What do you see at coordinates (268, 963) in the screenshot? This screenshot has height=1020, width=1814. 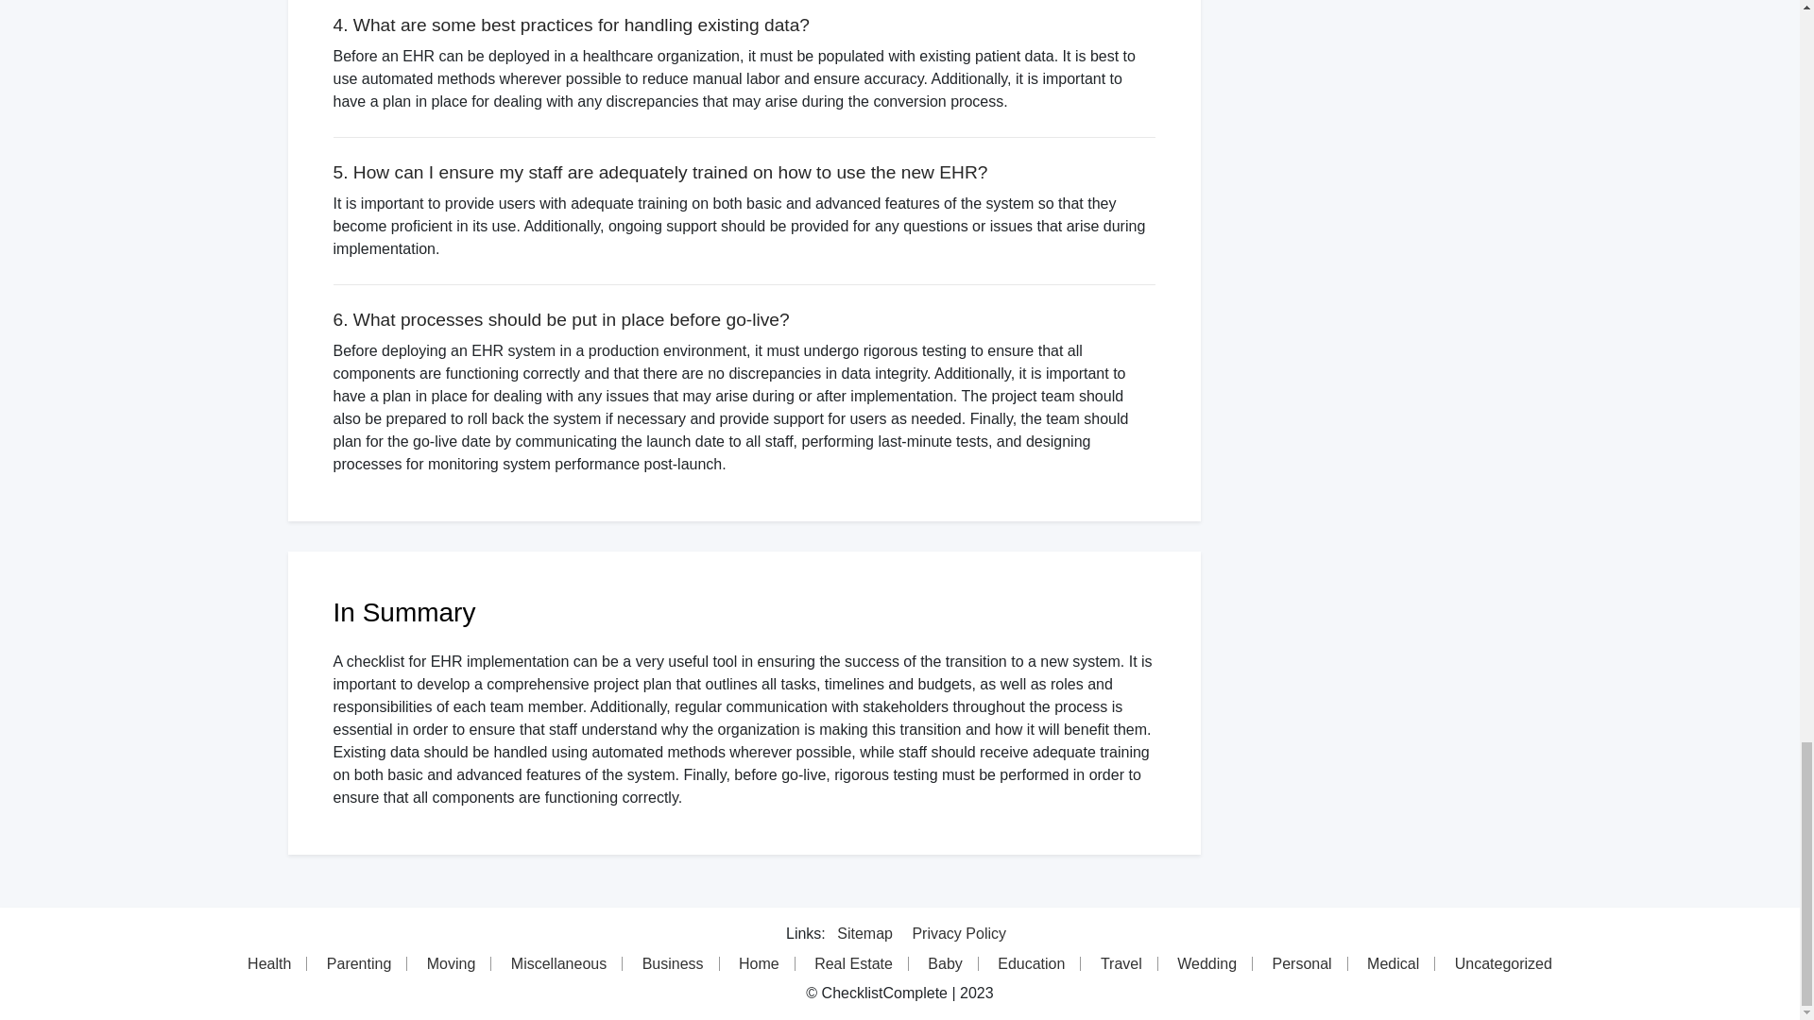 I see `Health` at bounding box center [268, 963].